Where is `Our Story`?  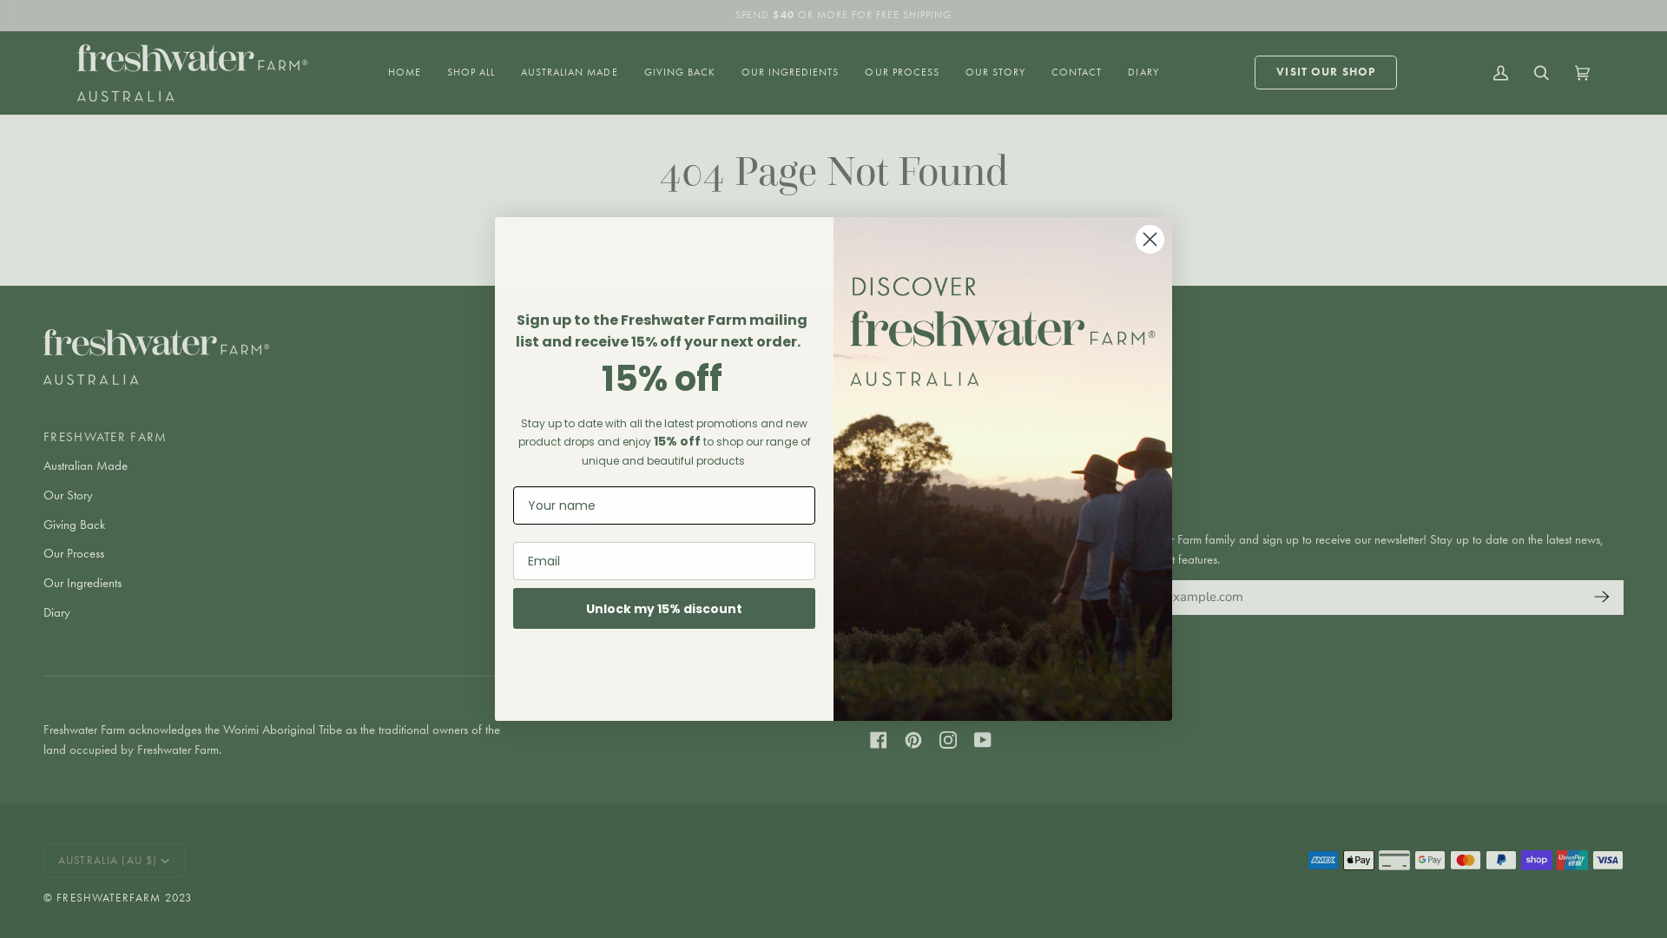
Our Story is located at coordinates (68, 495).